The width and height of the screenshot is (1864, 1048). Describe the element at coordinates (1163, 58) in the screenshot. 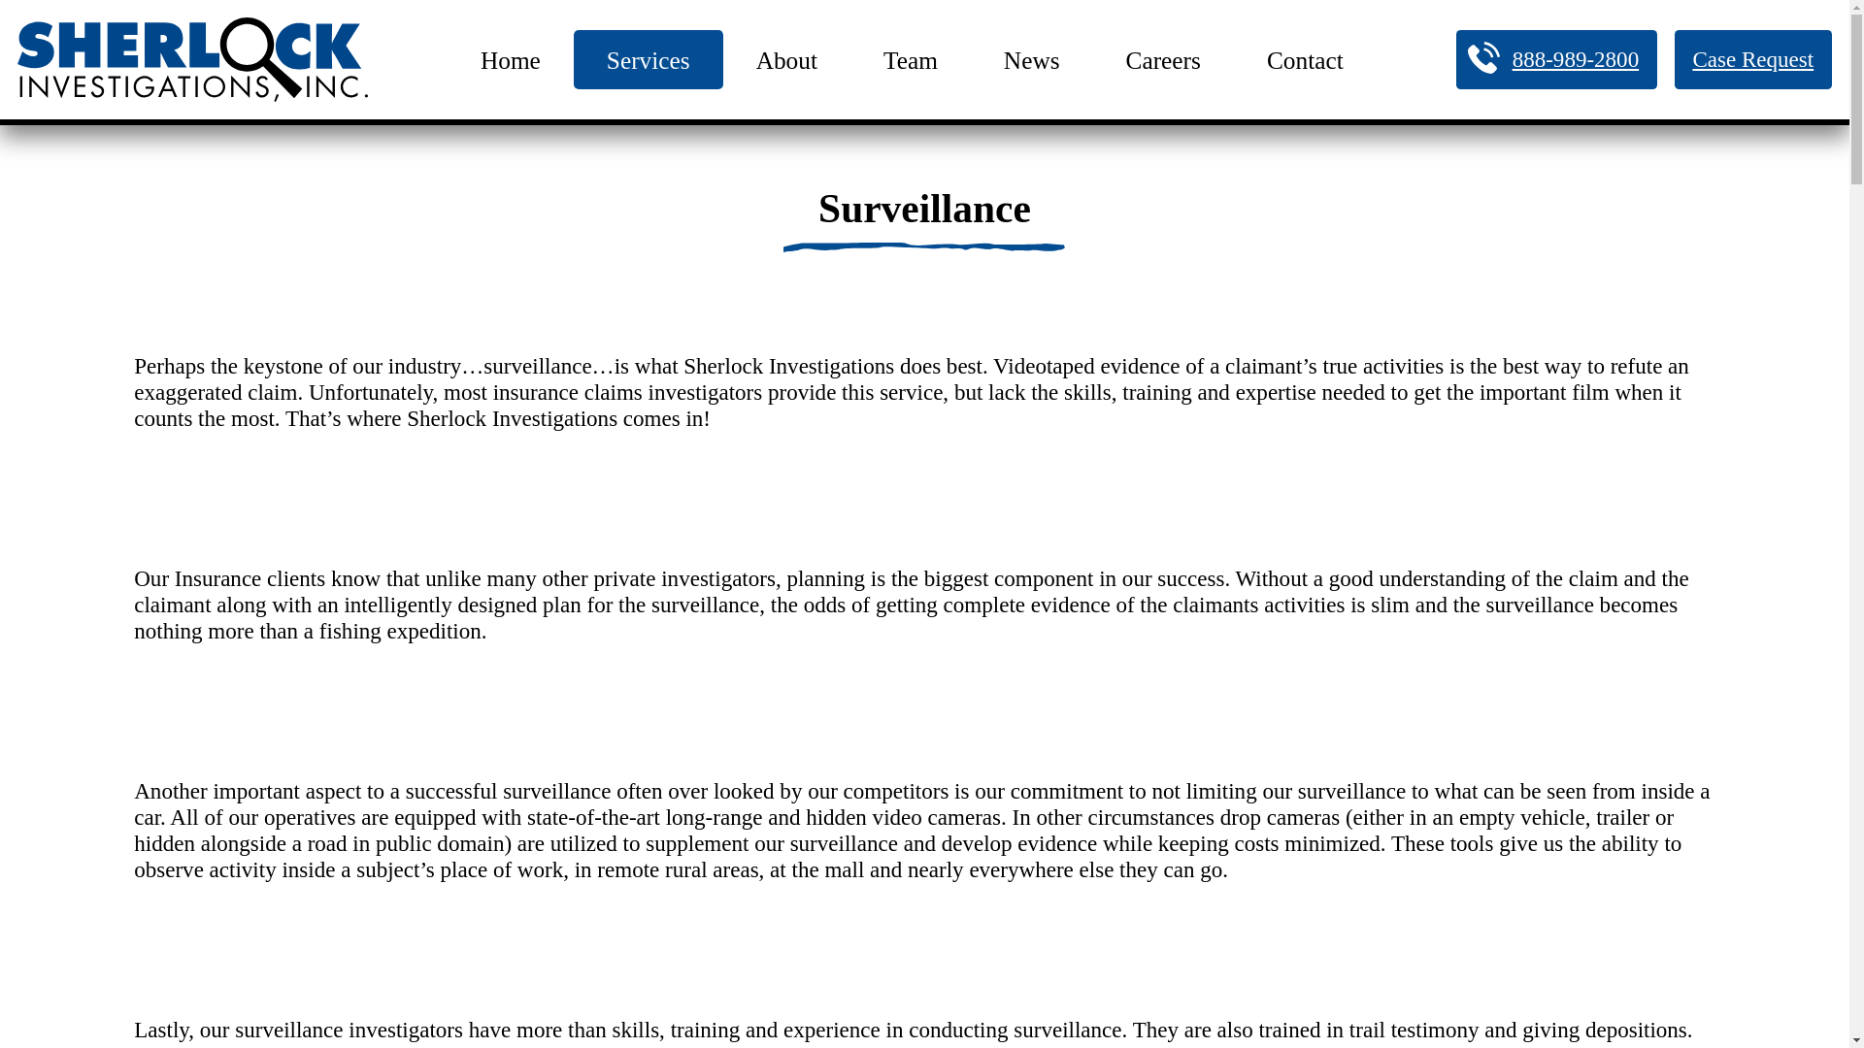

I see `Careers` at that location.